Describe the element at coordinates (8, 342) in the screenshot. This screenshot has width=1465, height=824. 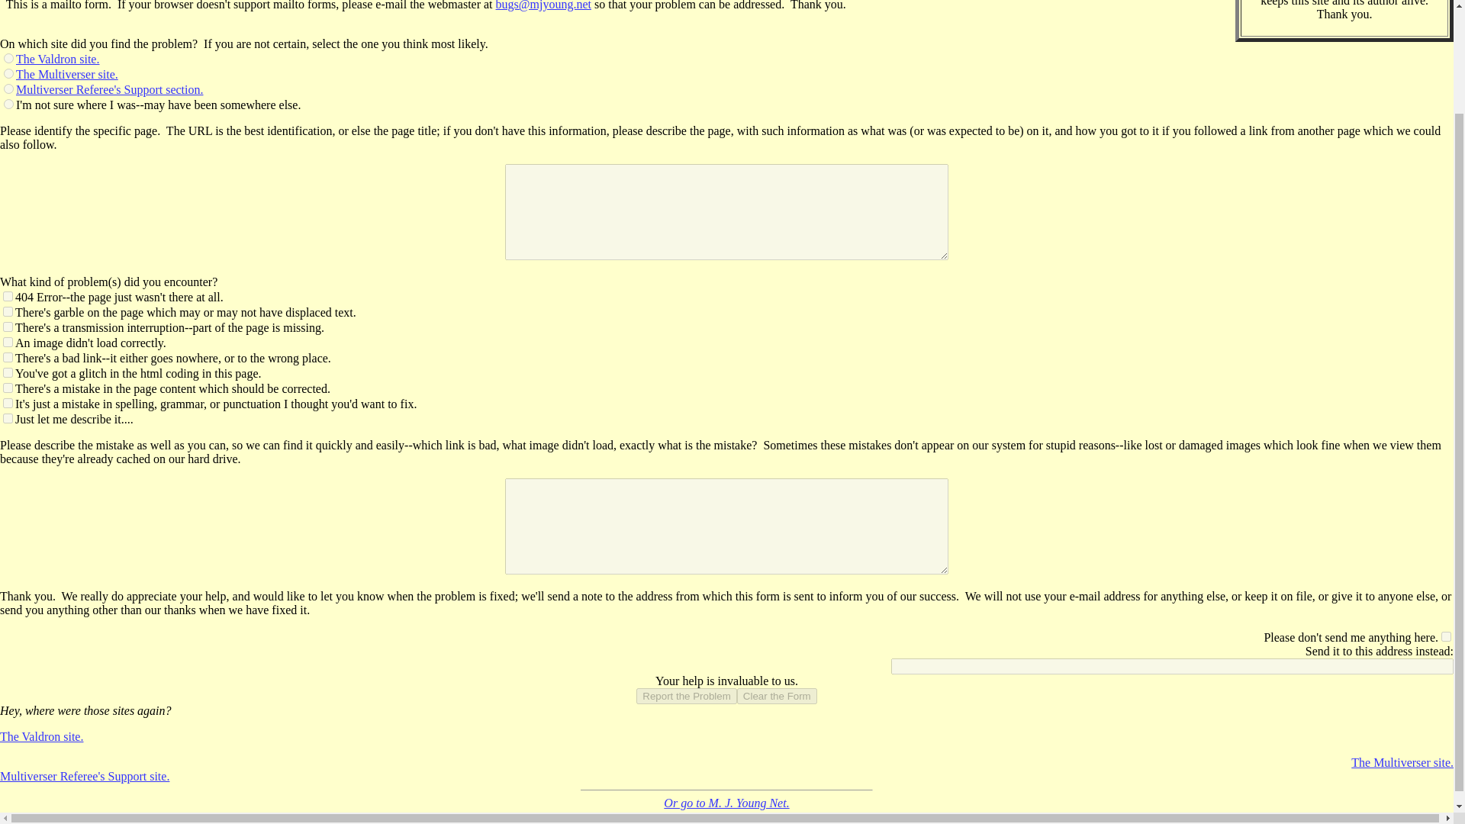
I see `on` at that location.